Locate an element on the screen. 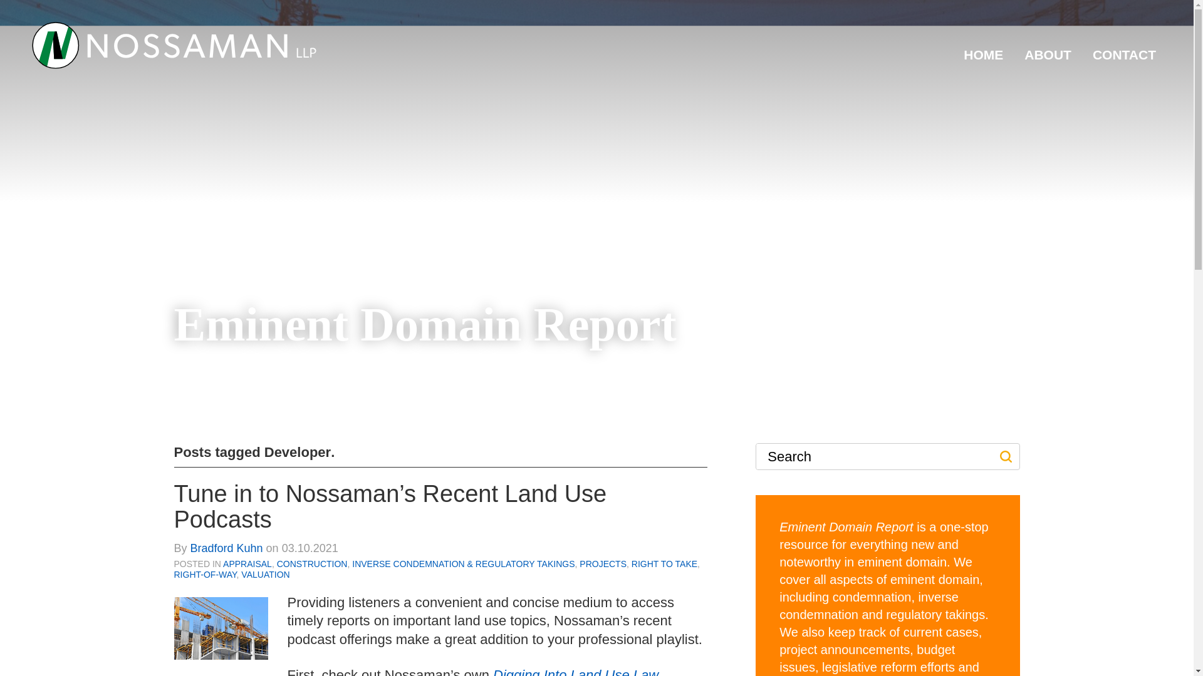  Bradford Kuhn is located at coordinates (227, 548).